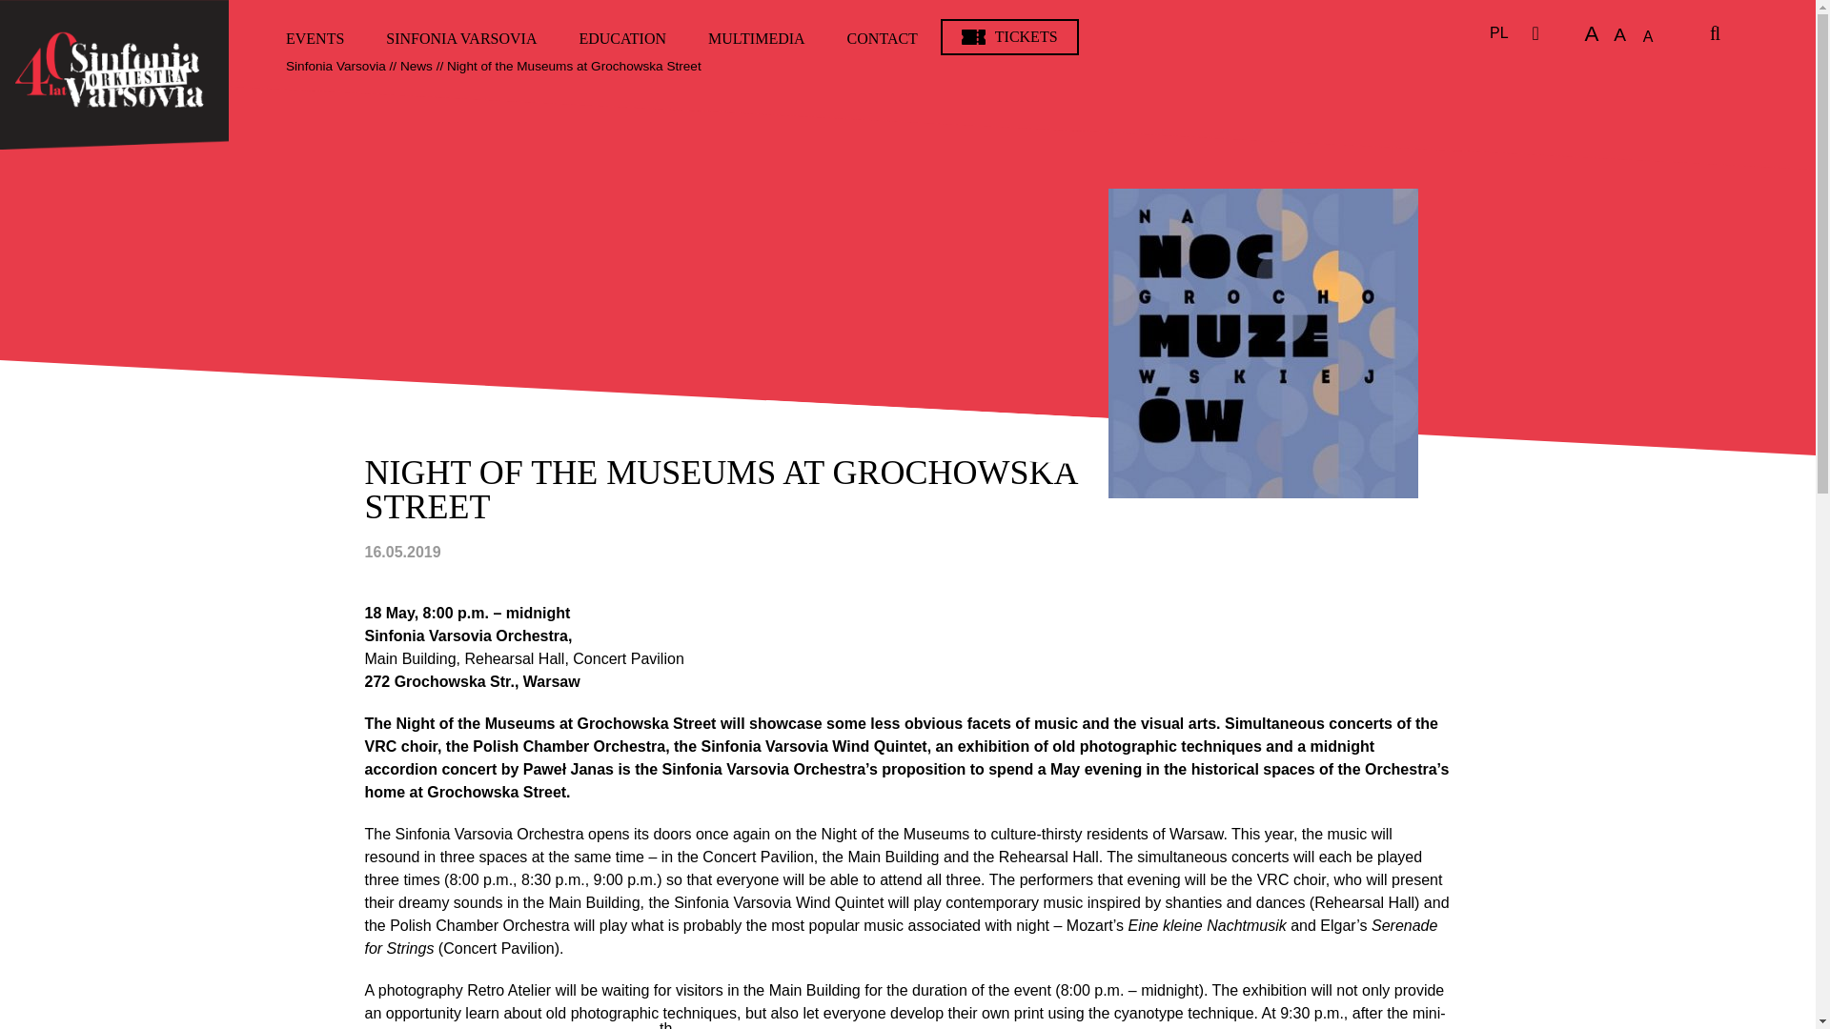 The width and height of the screenshot is (1830, 1029). What do you see at coordinates (621, 38) in the screenshot?
I see `EDUCATION` at bounding box center [621, 38].